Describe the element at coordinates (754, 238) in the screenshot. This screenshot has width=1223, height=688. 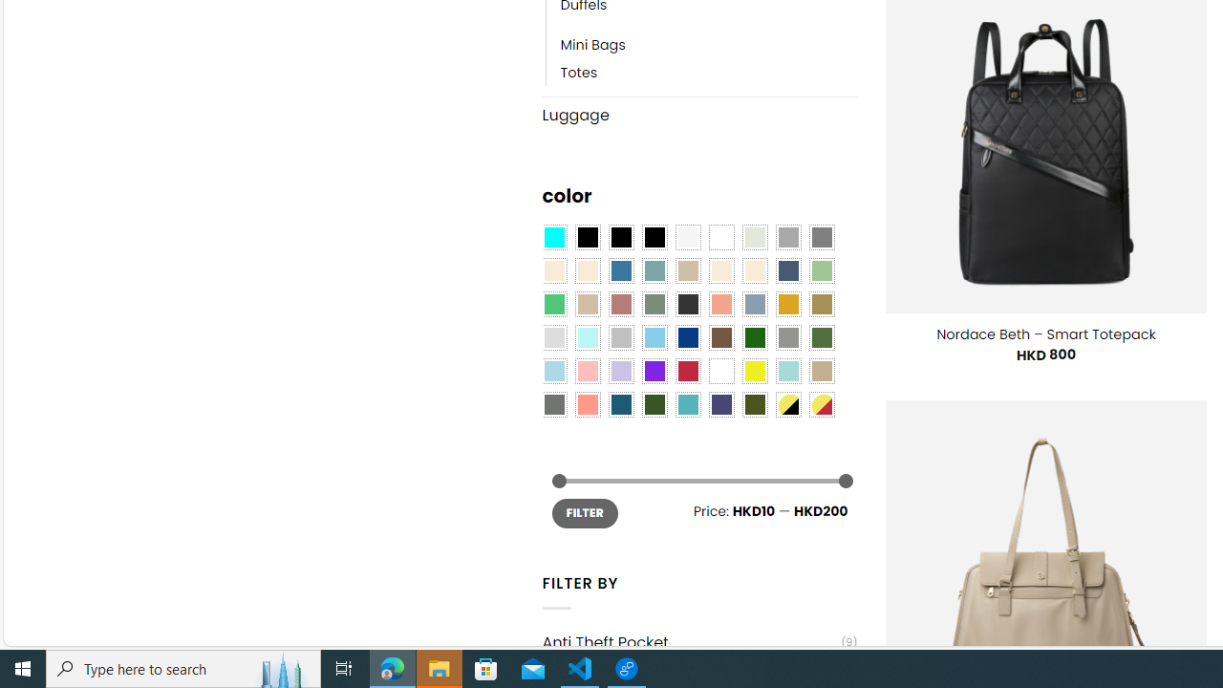
I see `Ash Gray` at that location.